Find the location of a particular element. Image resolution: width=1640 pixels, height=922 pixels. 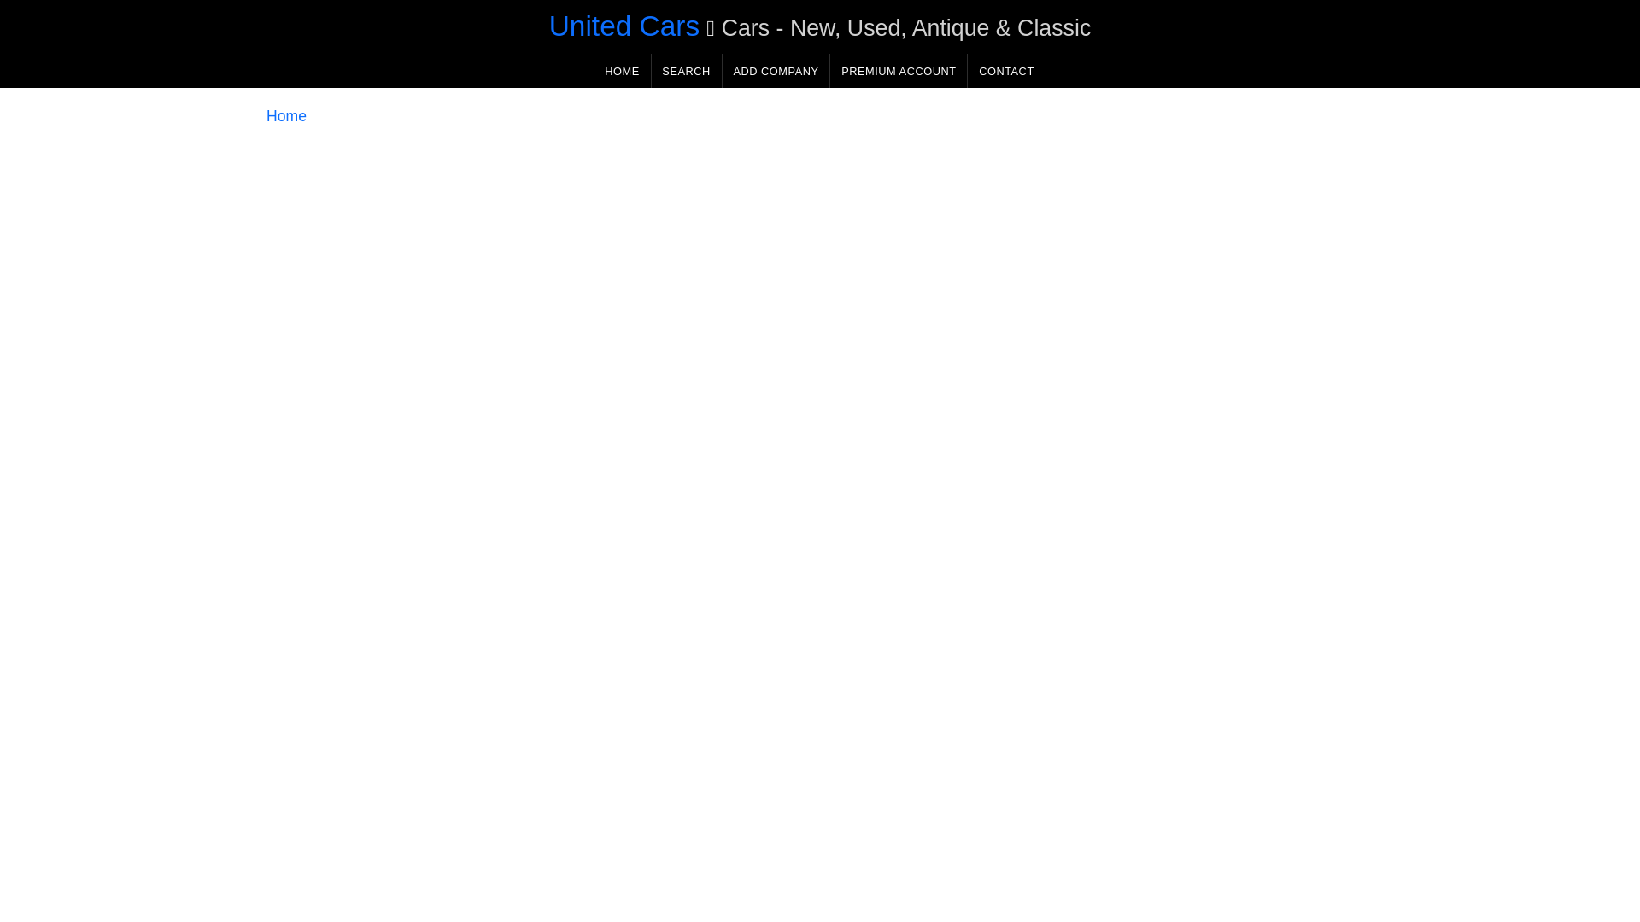

CONTACT is located at coordinates (1006, 70).